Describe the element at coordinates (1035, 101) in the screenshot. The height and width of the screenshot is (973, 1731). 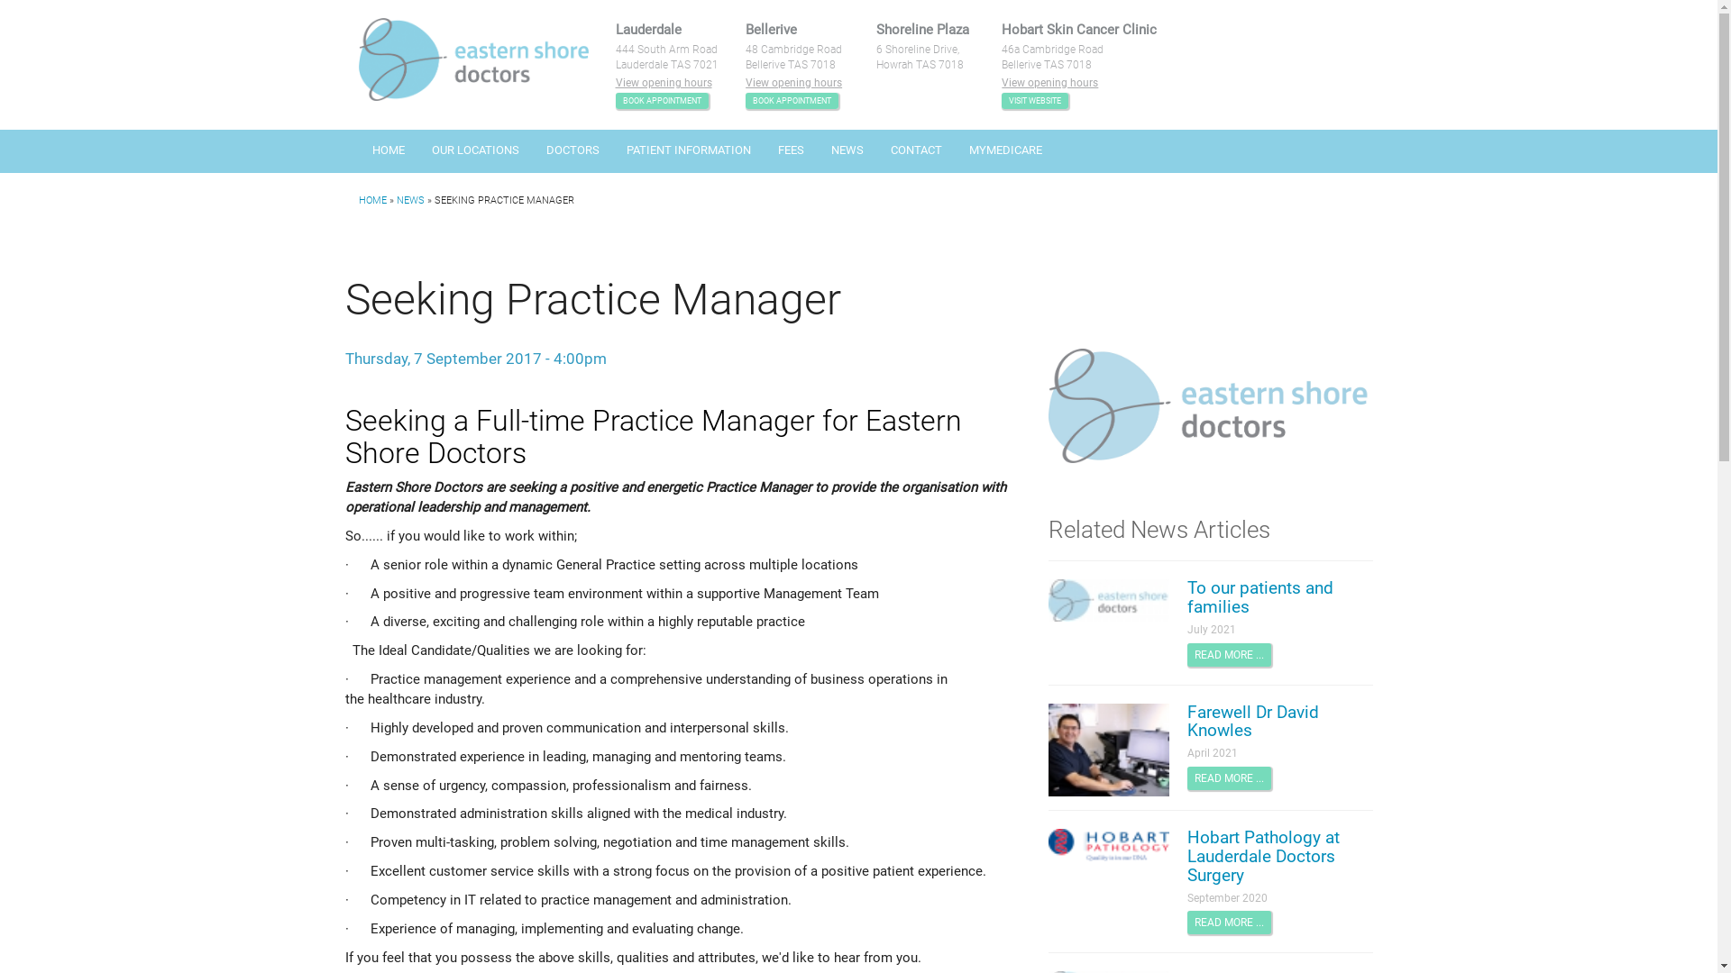
I see `VISIT WEBSITE` at that location.